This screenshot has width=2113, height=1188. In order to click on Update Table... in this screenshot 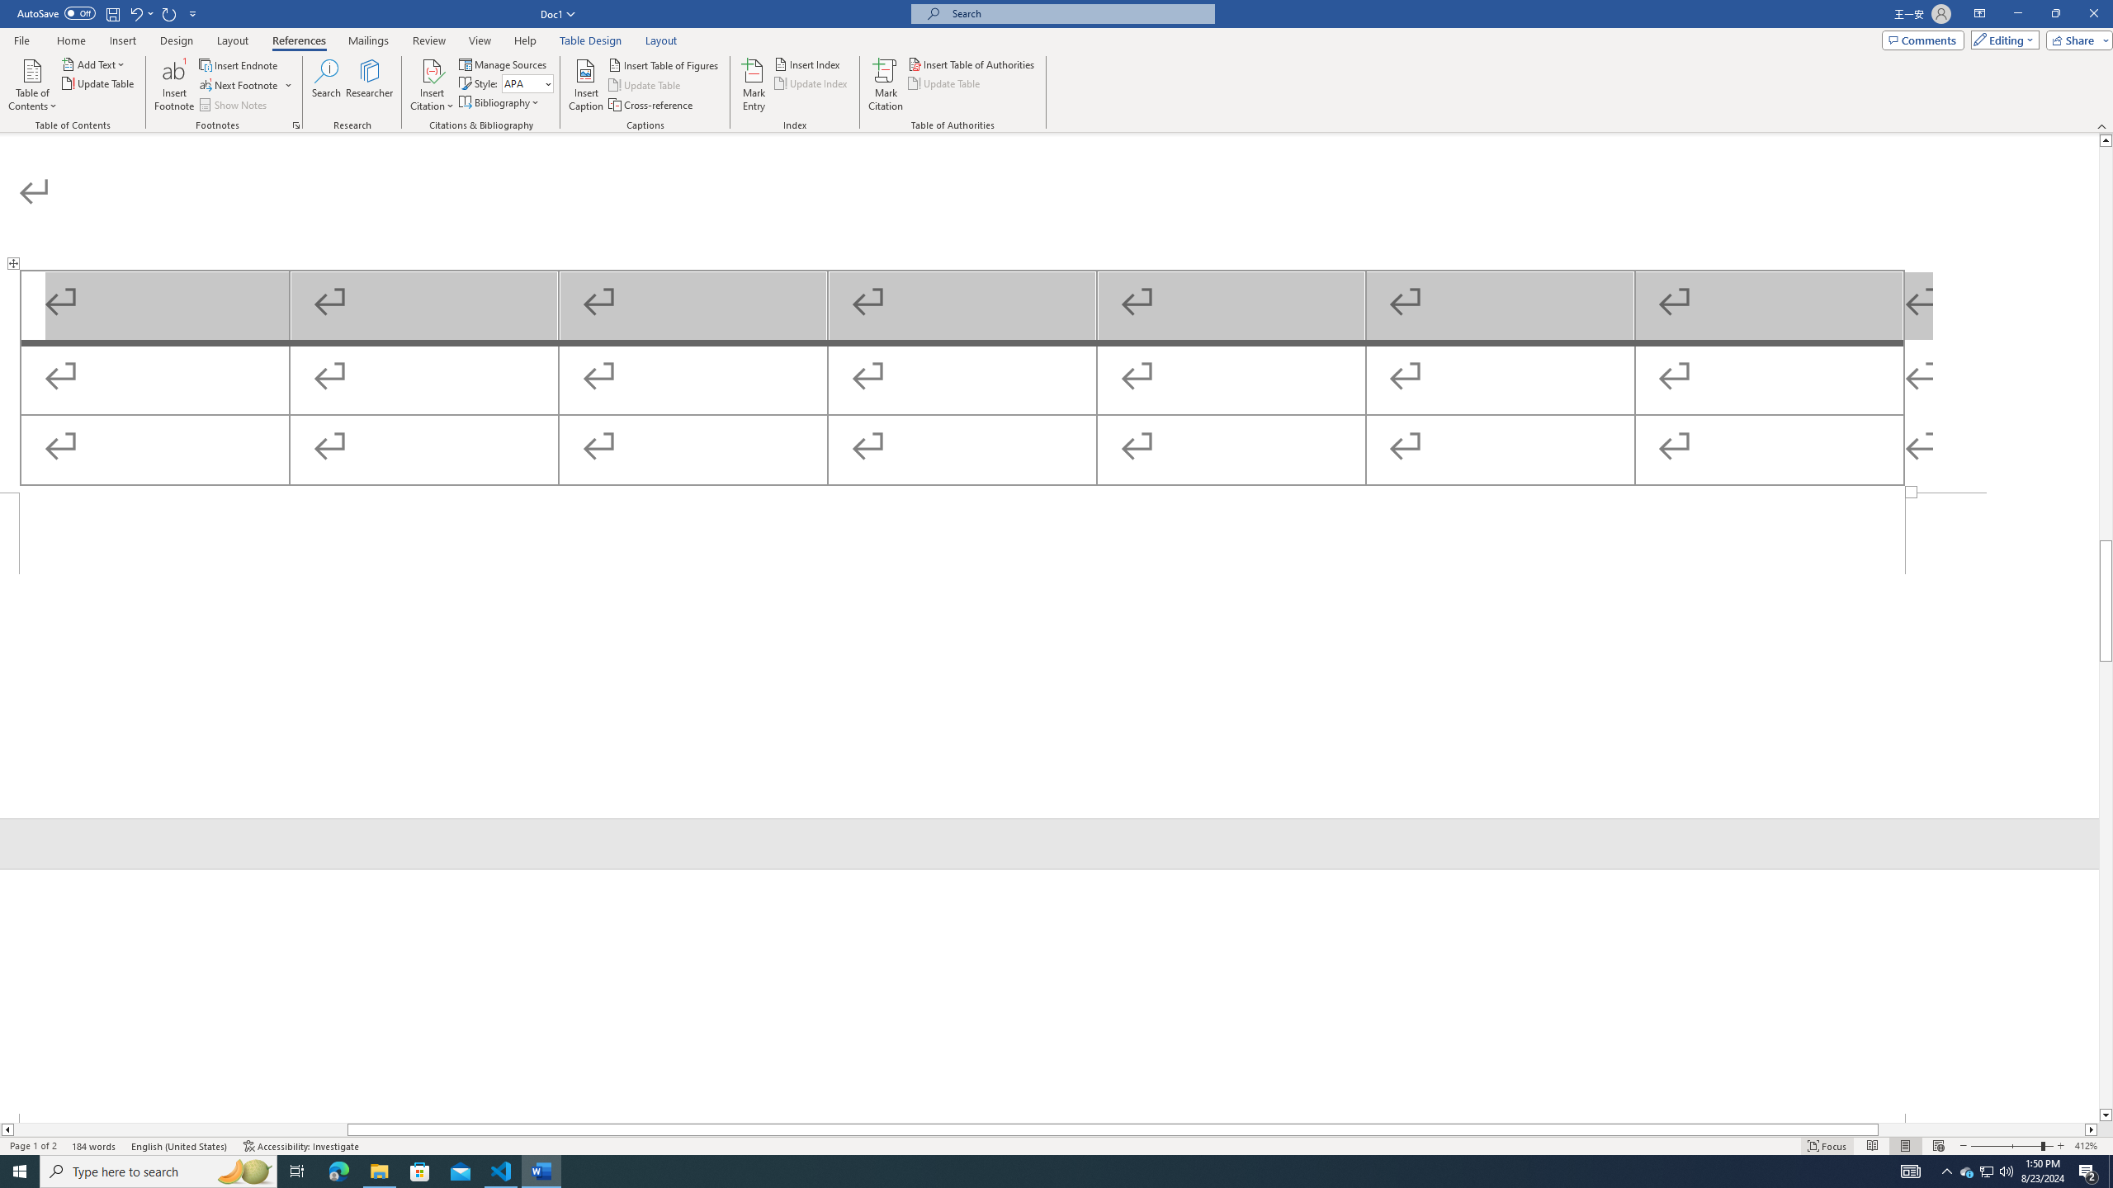, I will do `click(99, 82)`.